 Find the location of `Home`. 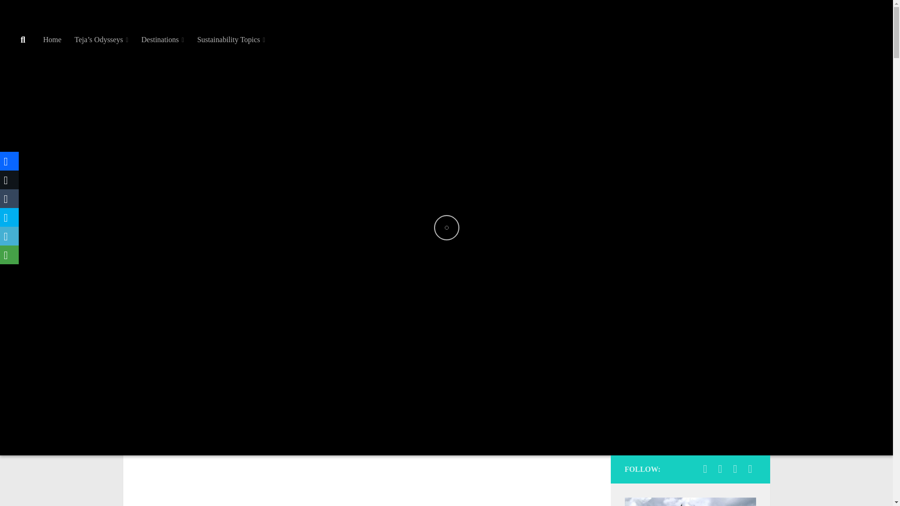

Home is located at coordinates (52, 40).